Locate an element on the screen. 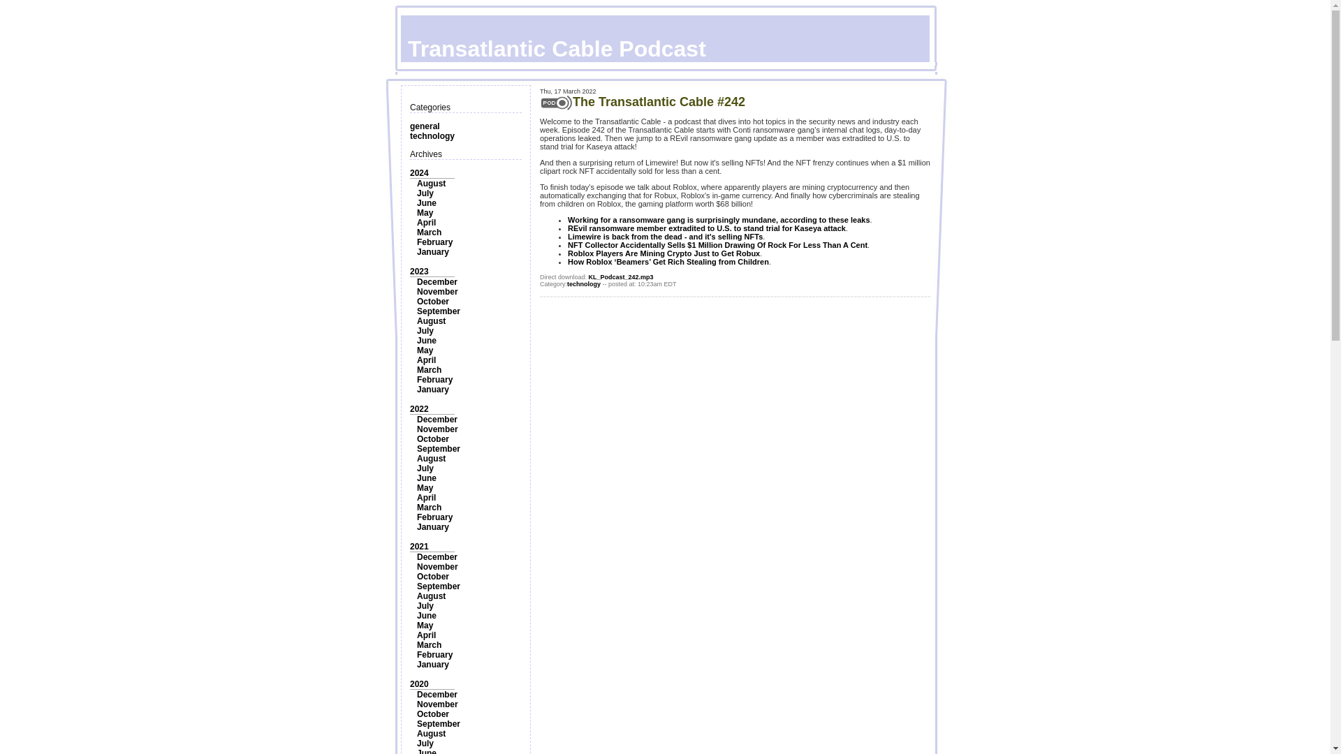 The image size is (1341, 754). November is located at coordinates (437, 566).